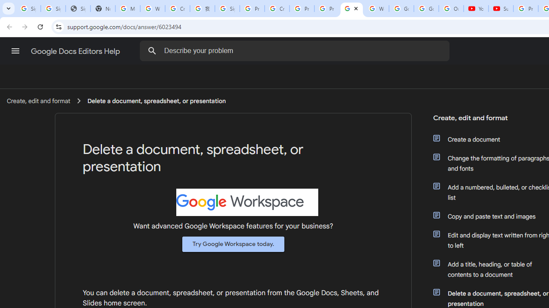 The height and width of the screenshot is (308, 549). Describe the element at coordinates (277, 9) in the screenshot. I see `Create your Google Account` at that location.